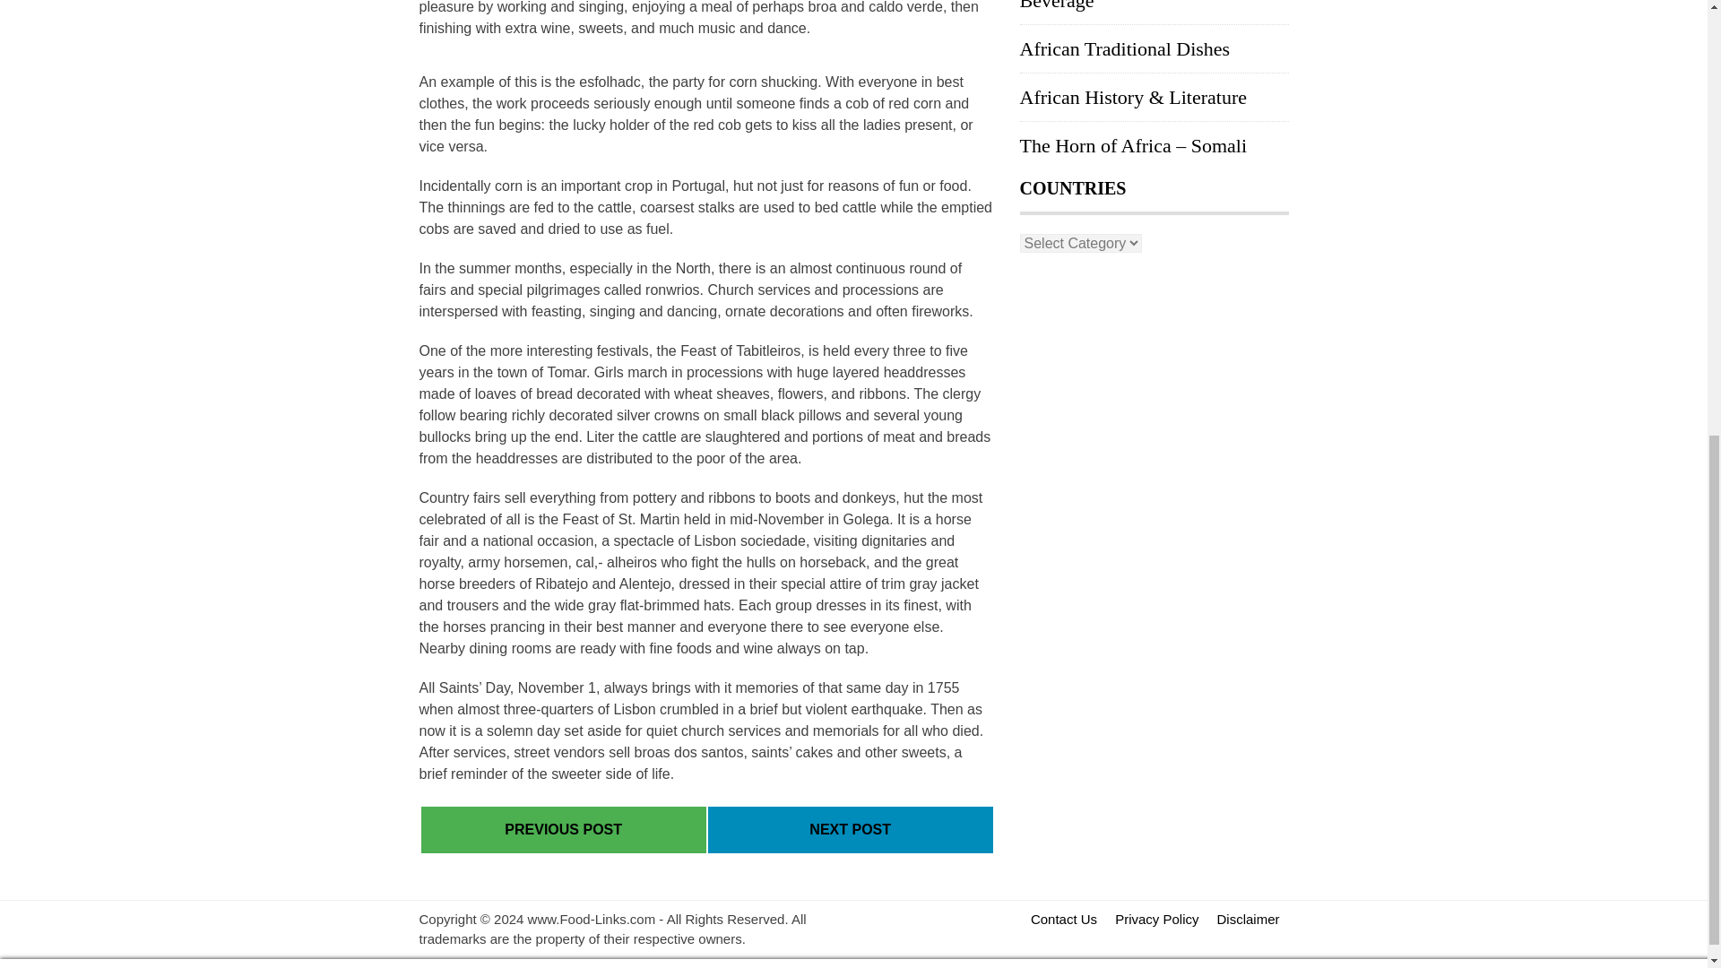 The image size is (1721, 968). What do you see at coordinates (850, 829) in the screenshot?
I see `The Netherlands Food and Culture` at bounding box center [850, 829].